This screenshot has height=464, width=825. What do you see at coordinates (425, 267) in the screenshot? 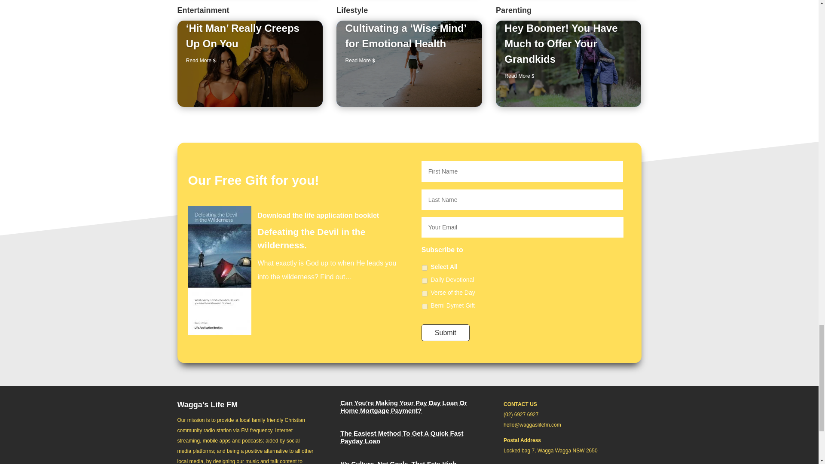
I see `on` at bounding box center [425, 267].